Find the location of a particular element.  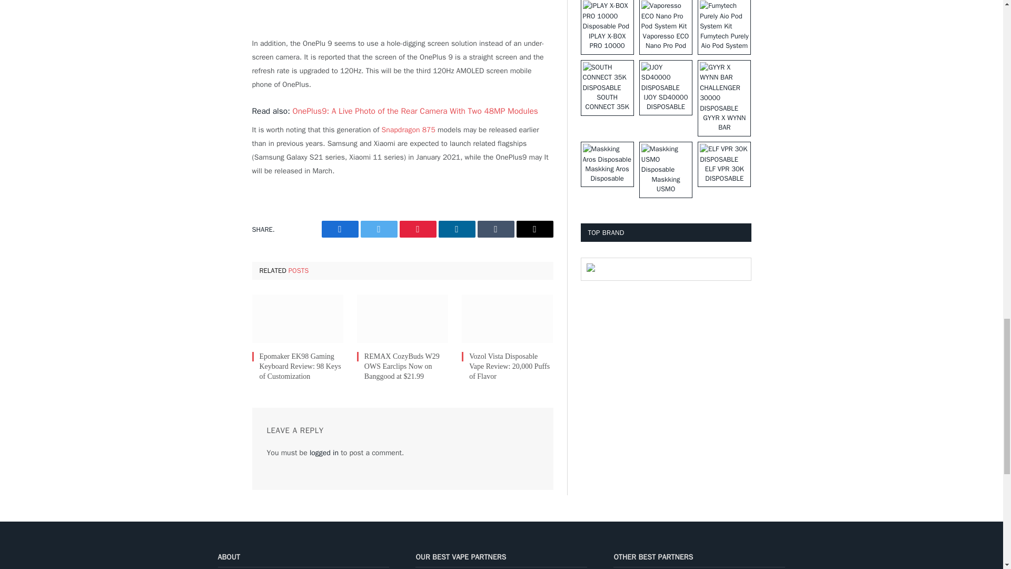

Share on Facebook is located at coordinates (339, 229).